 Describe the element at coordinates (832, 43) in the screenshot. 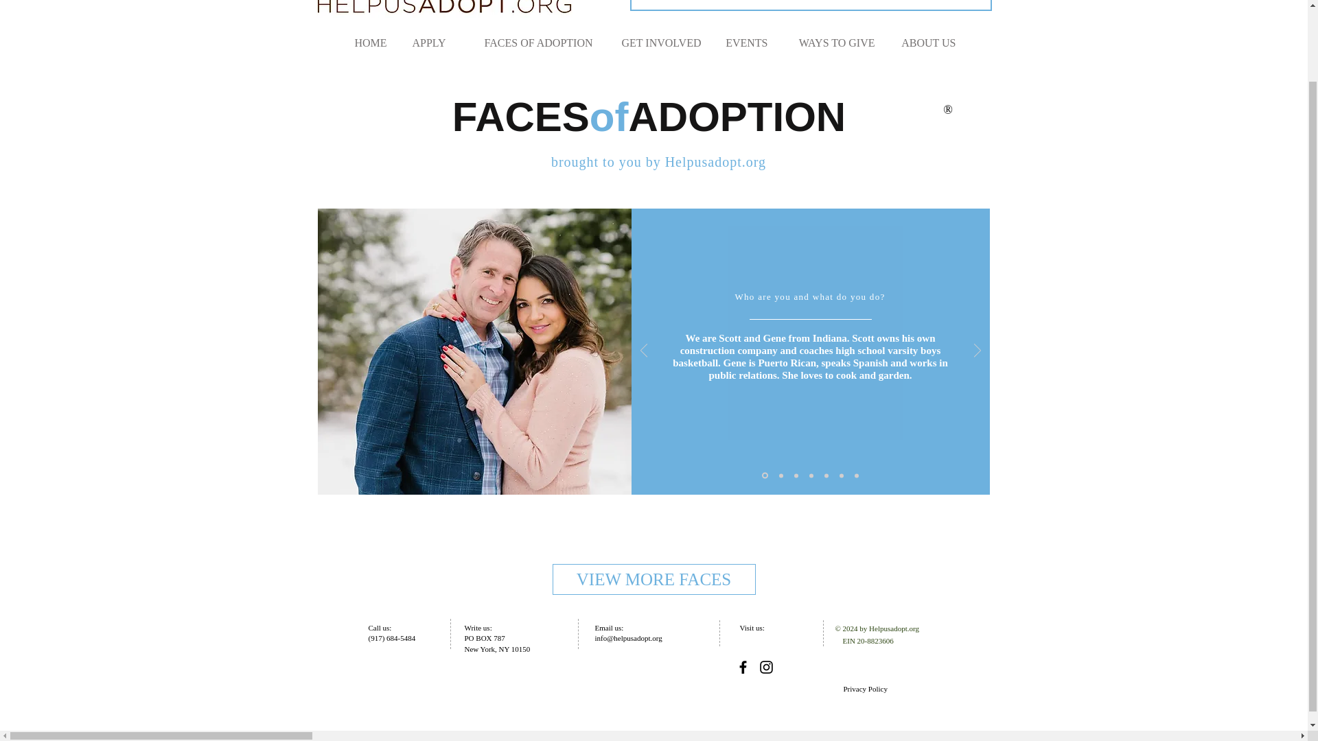

I see `WAYS TO GIVE` at that location.